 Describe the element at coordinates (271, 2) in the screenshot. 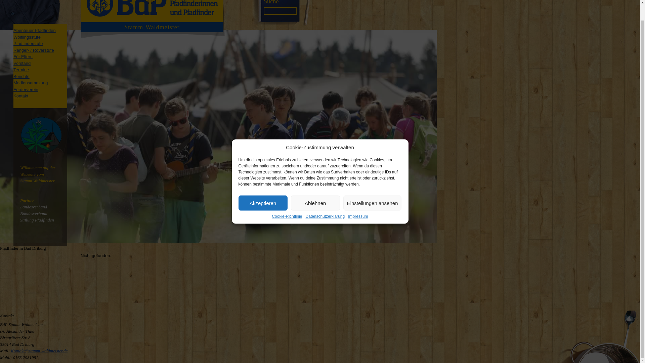

I see `Suche` at that location.